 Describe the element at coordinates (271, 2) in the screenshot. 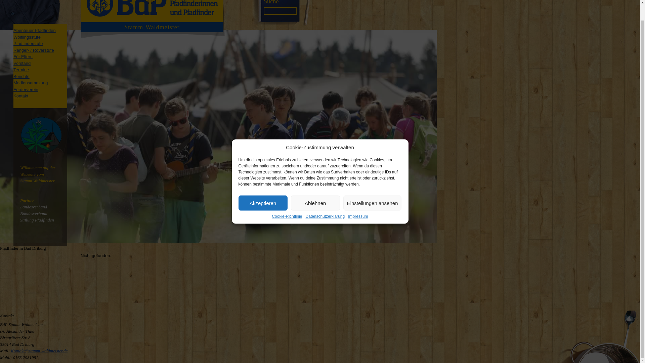

I see `Suche` at that location.